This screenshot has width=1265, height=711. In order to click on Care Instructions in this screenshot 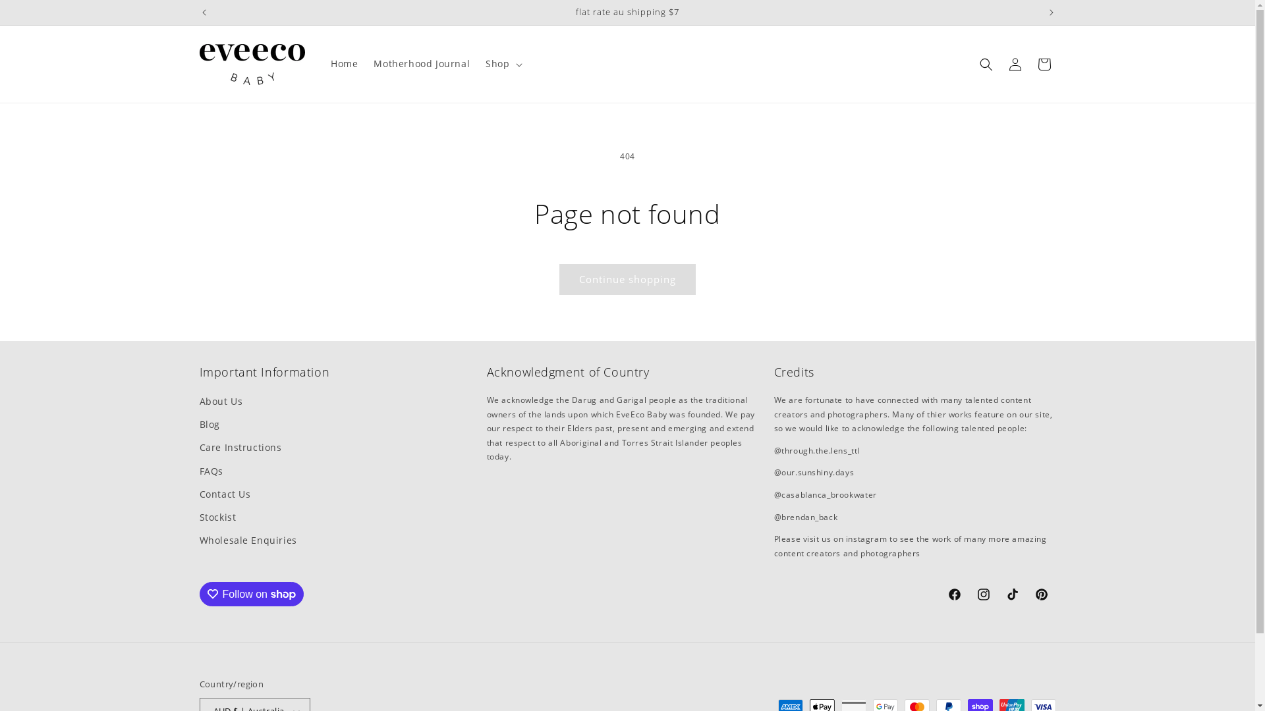, I will do `click(240, 448)`.